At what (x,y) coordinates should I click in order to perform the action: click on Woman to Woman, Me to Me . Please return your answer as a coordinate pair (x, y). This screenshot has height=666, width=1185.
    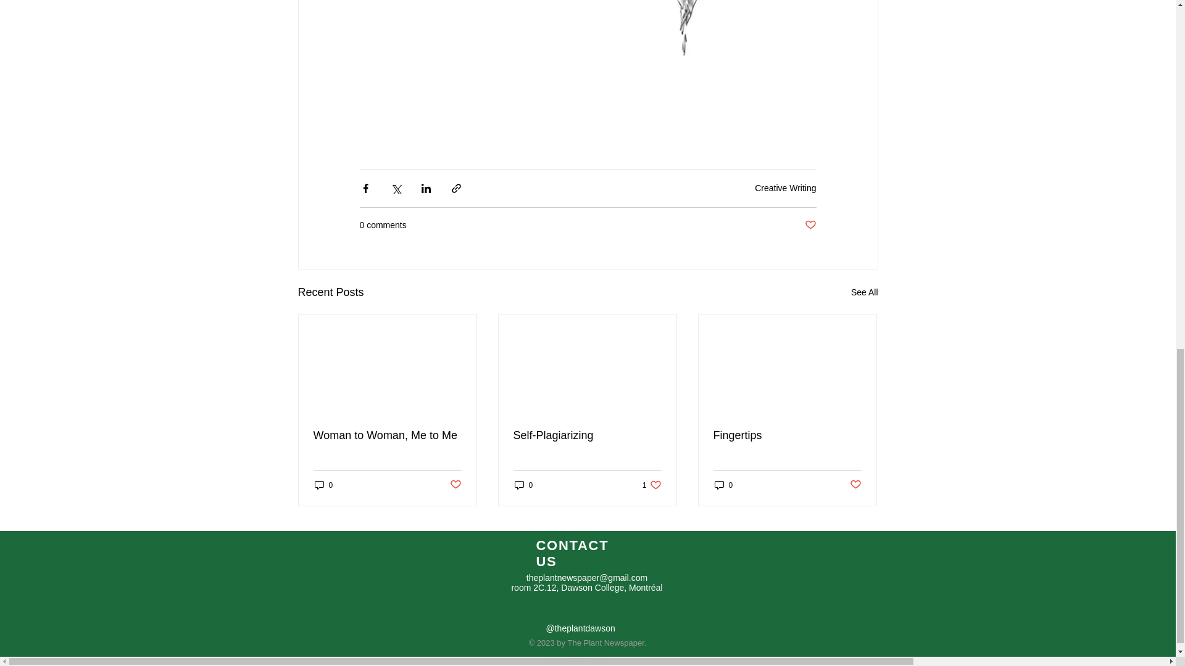
    Looking at the image, I should click on (388, 435).